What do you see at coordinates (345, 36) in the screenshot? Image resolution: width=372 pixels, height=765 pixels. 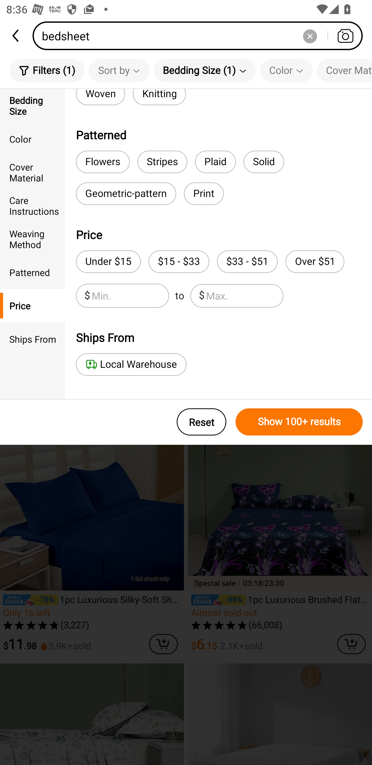 I see `Search by photo` at bounding box center [345, 36].